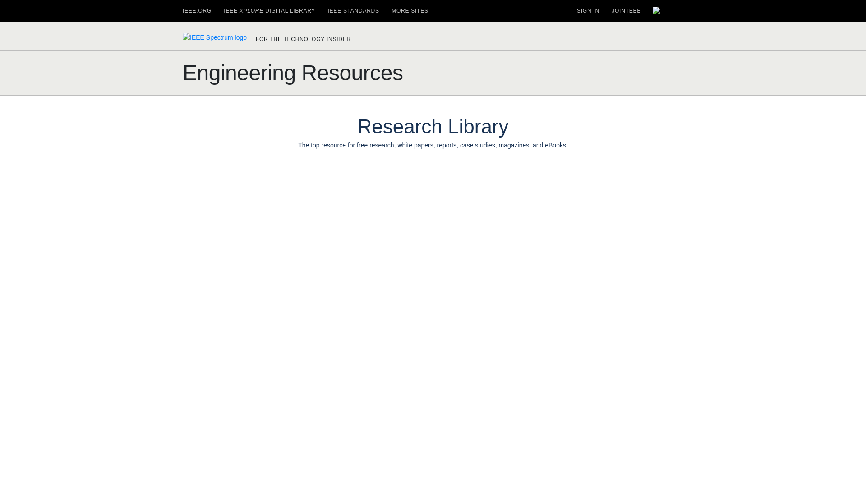 The width and height of the screenshot is (866, 487). Describe the element at coordinates (269, 11) in the screenshot. I see `IEEE XPLORE DIGITAL LIBRARY` at that location.